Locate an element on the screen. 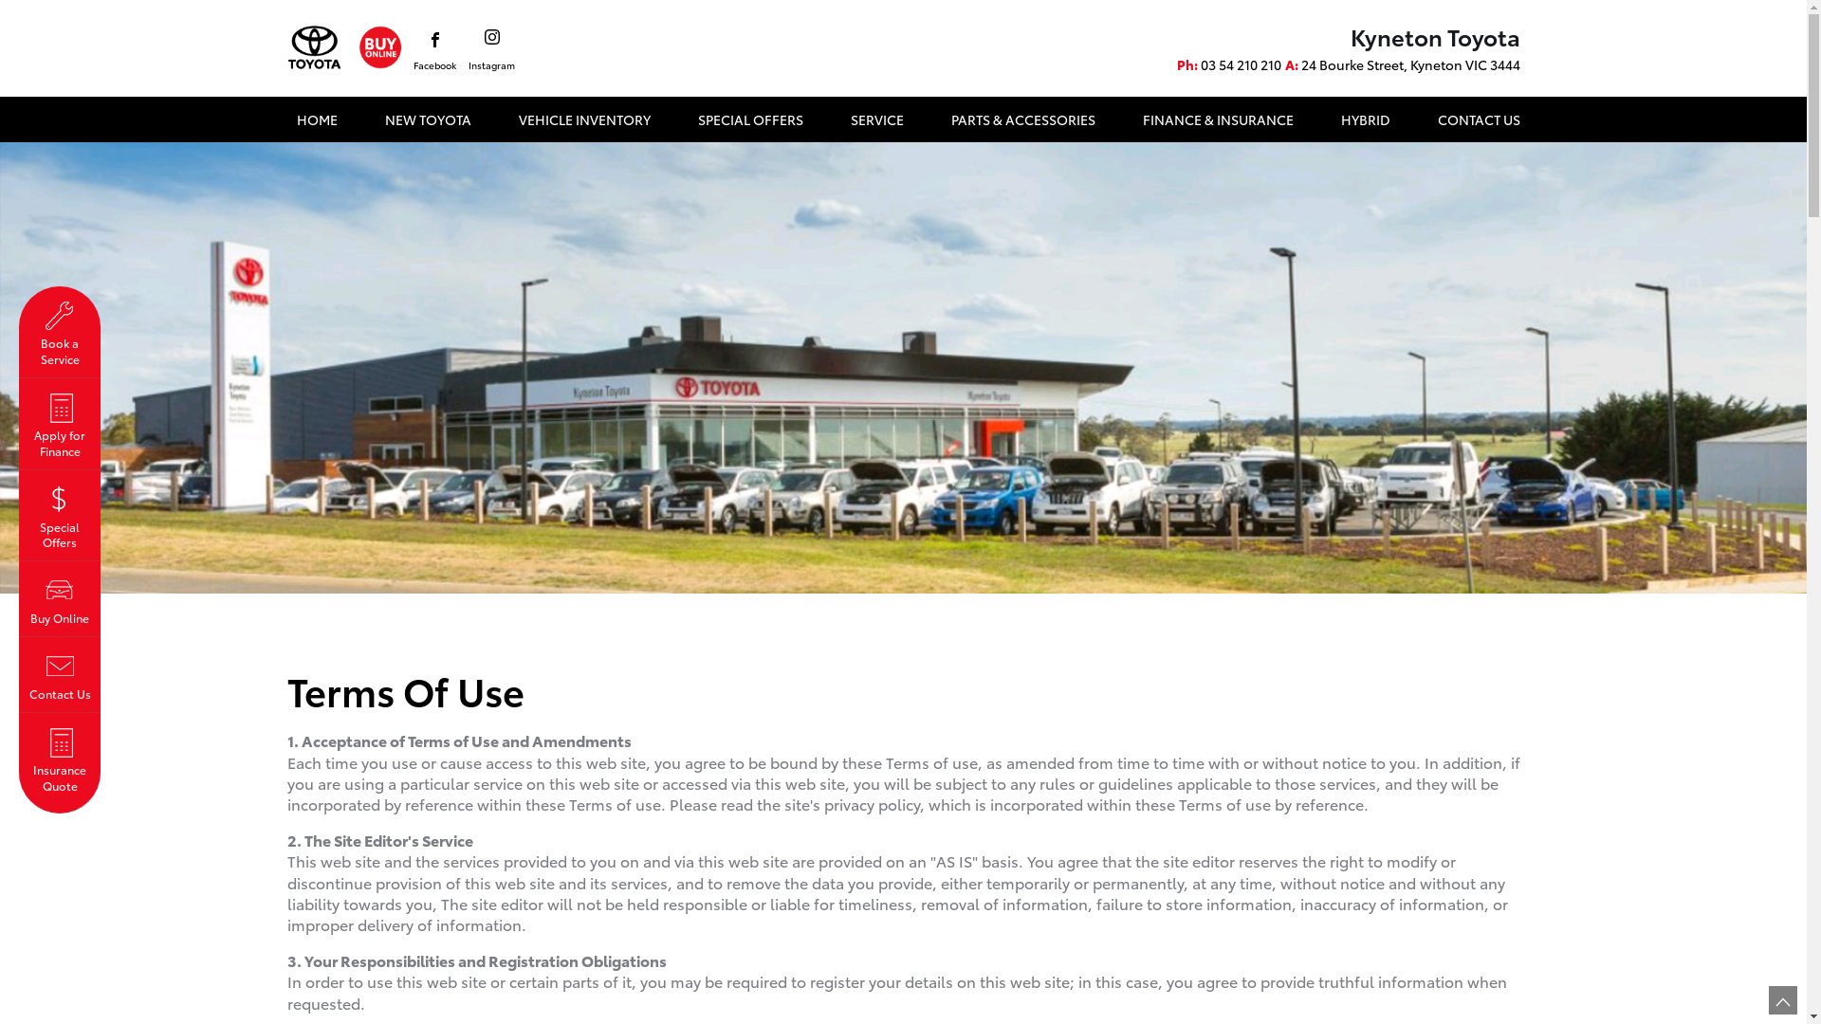 The width and height of the screenshot is (1821, 1024). Insurance Quote is located at coordinates (60, 764).